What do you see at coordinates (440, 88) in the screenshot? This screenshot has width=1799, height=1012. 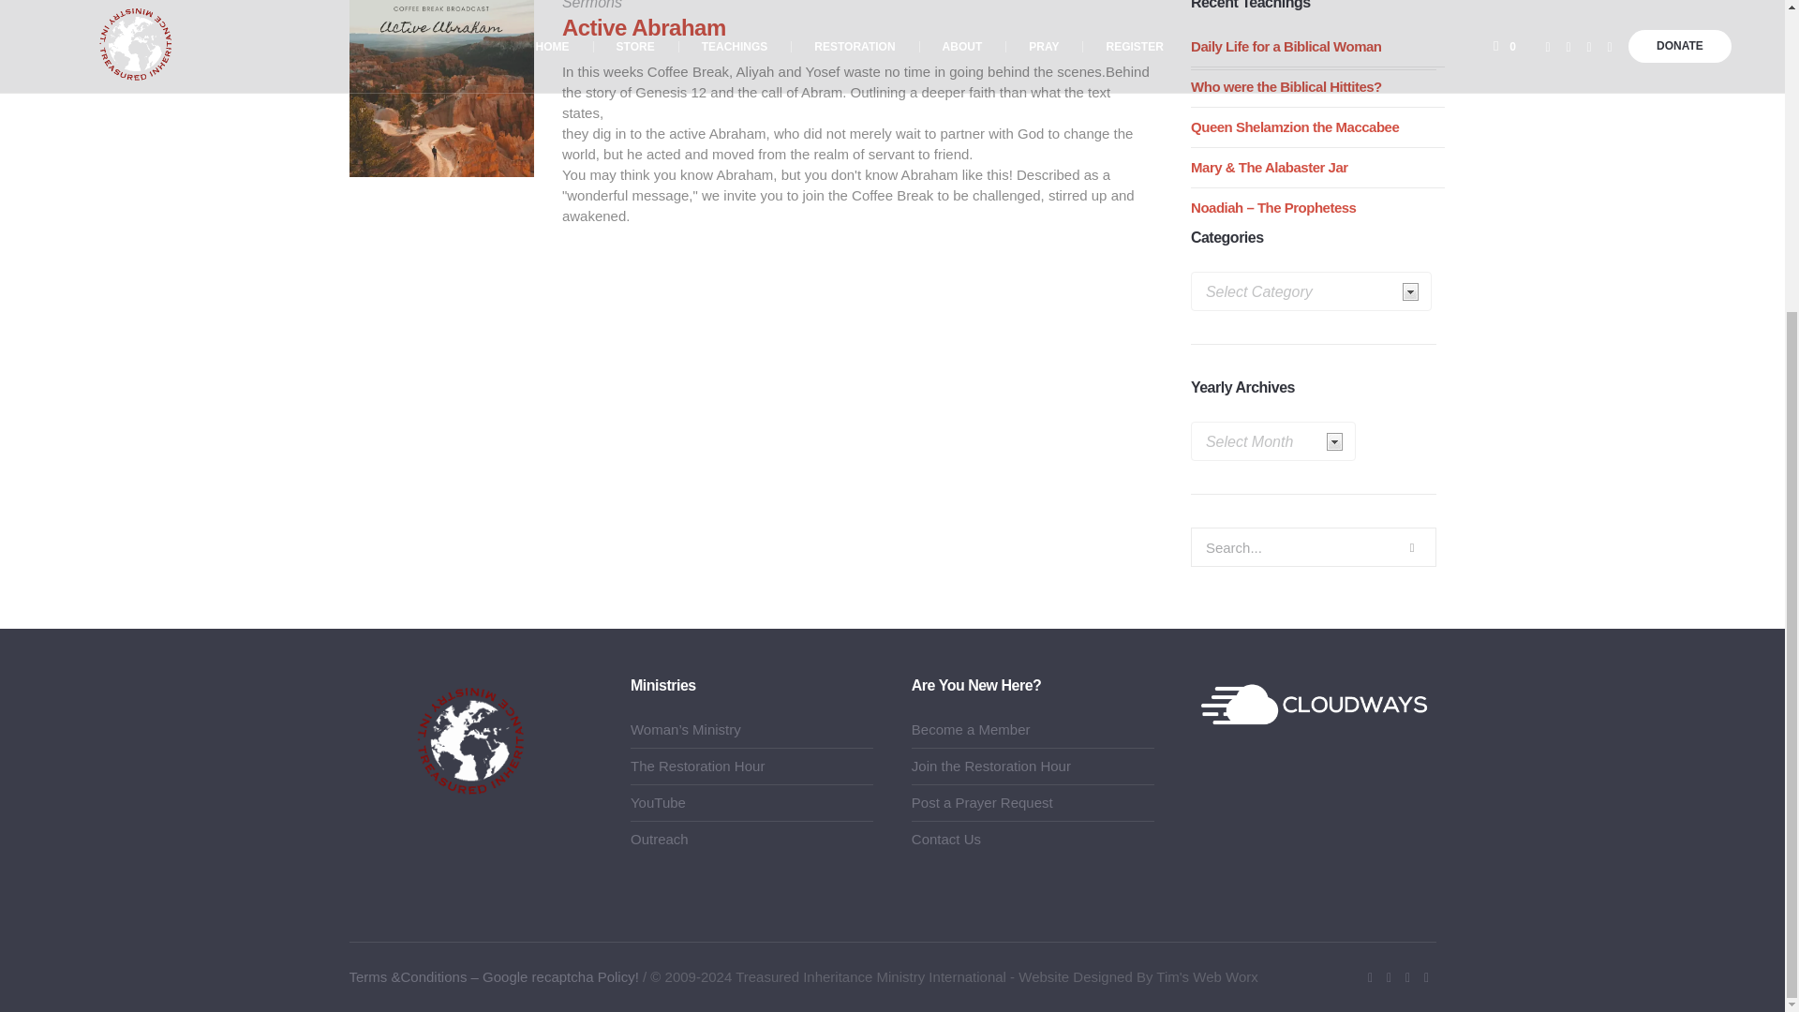 I see `Active Abraham` at bounding box center [440, 88].